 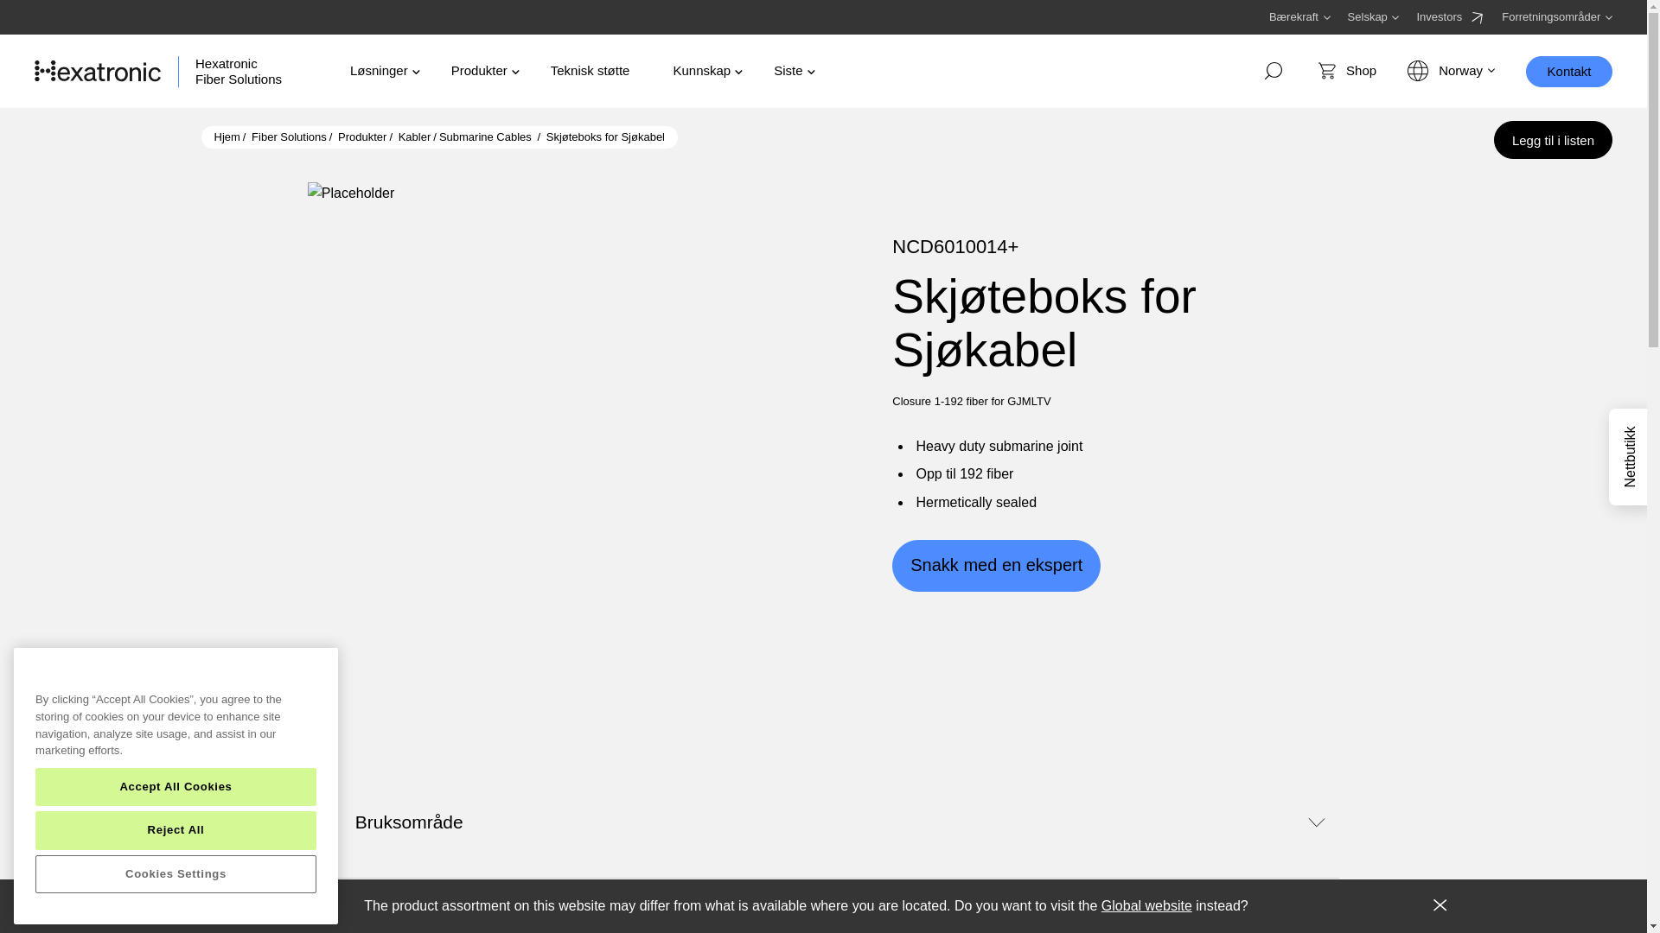 What do you see at coordinates (1450, 17) in the screenshot?
I see `Selskap` at bounding box center [1450, 17].